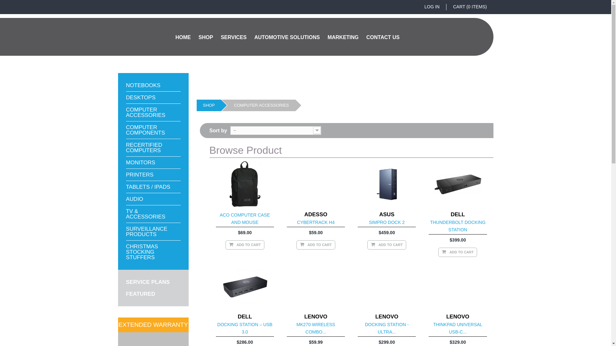 The width and height of the screenshot is (616, 346). Describe the element at coordinates (234, 37) in the screenshot. I see `SERVICES` at that location.